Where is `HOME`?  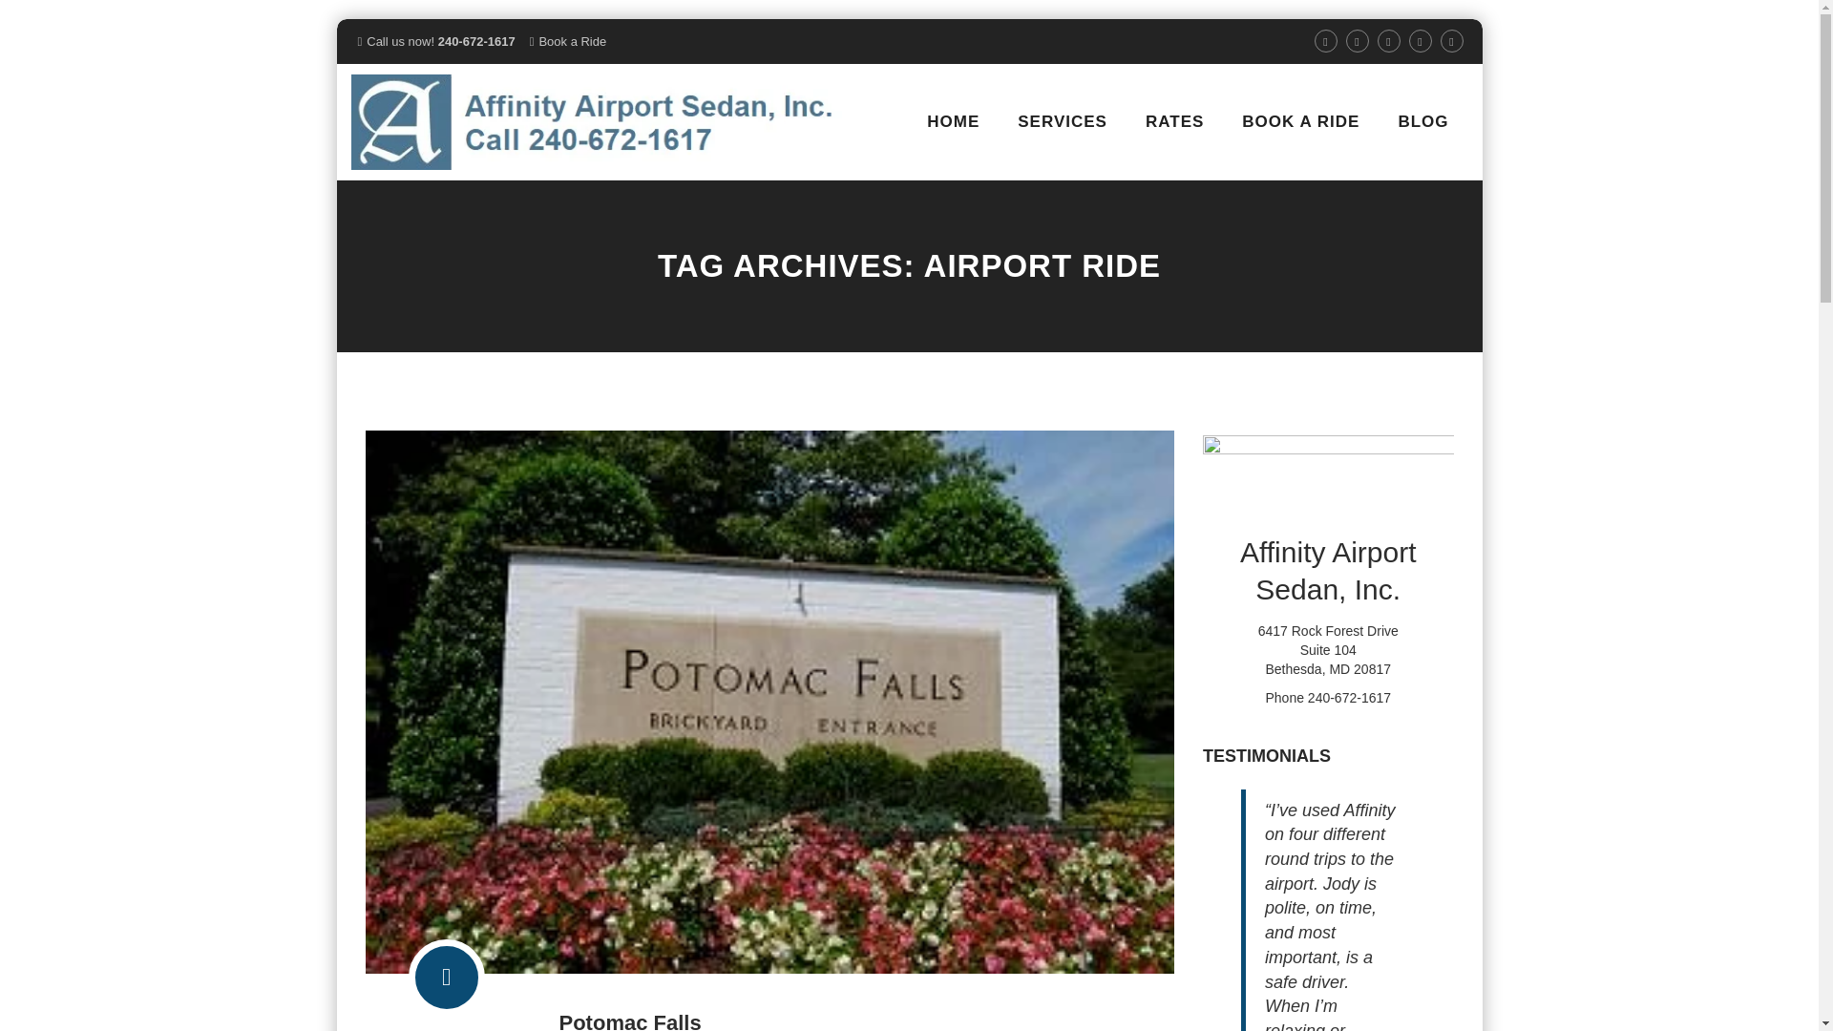
HOME is located at coordinates (953, 122).